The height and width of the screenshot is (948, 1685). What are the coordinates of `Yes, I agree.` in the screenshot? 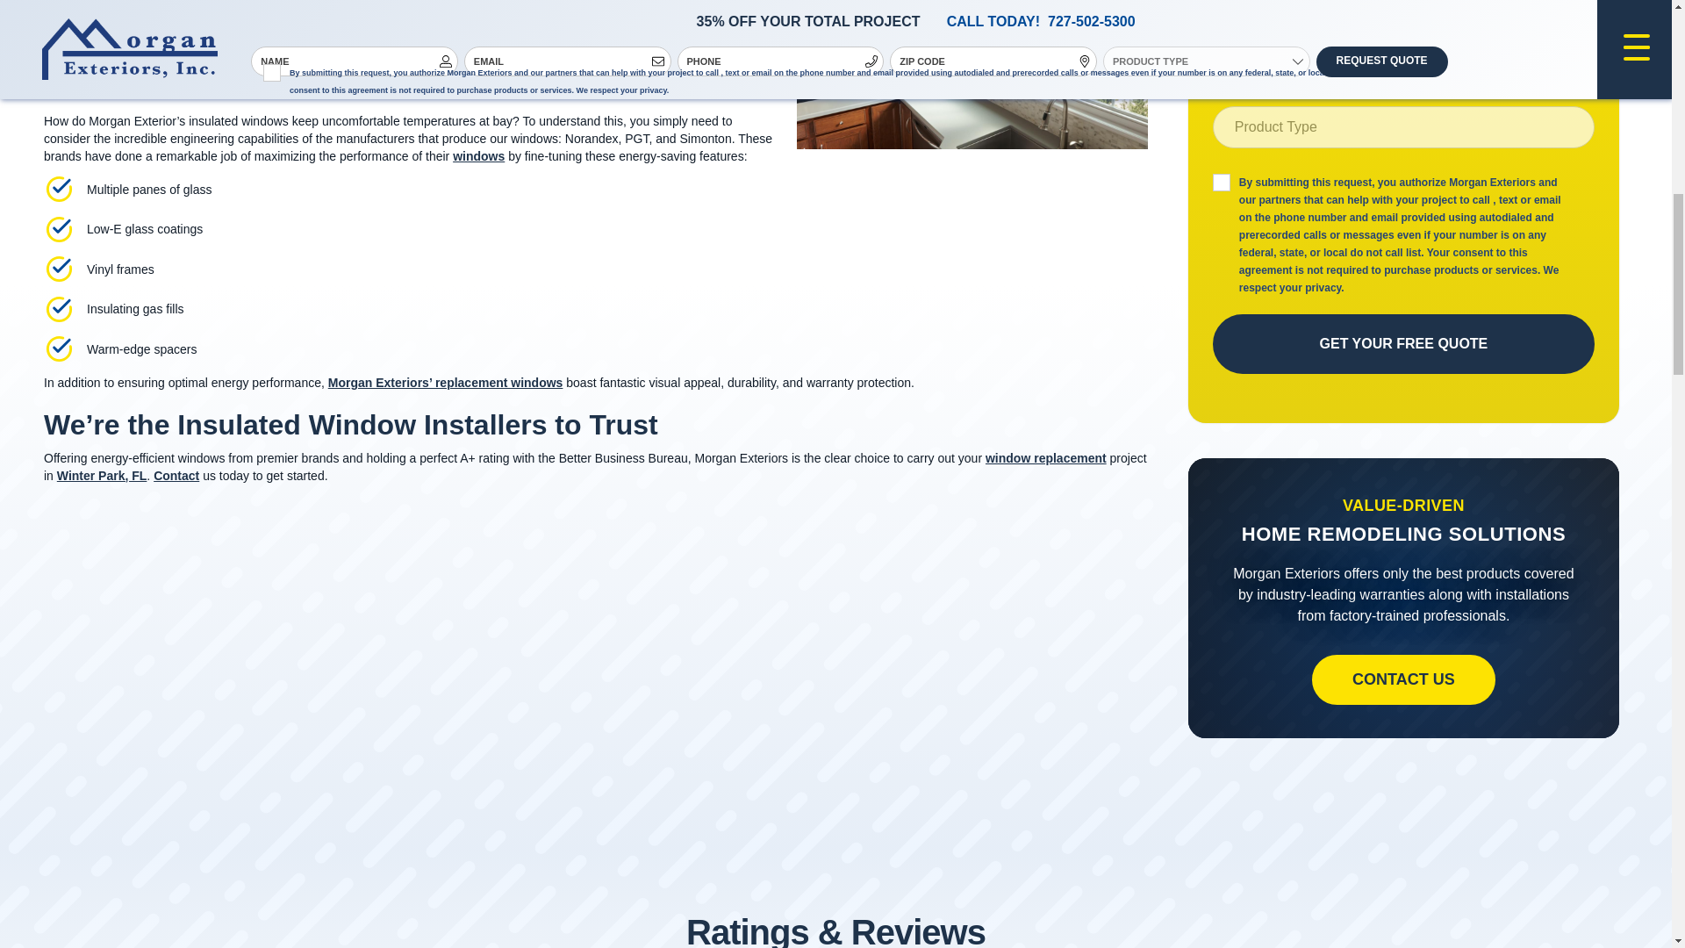 It's located at (1222, 183).